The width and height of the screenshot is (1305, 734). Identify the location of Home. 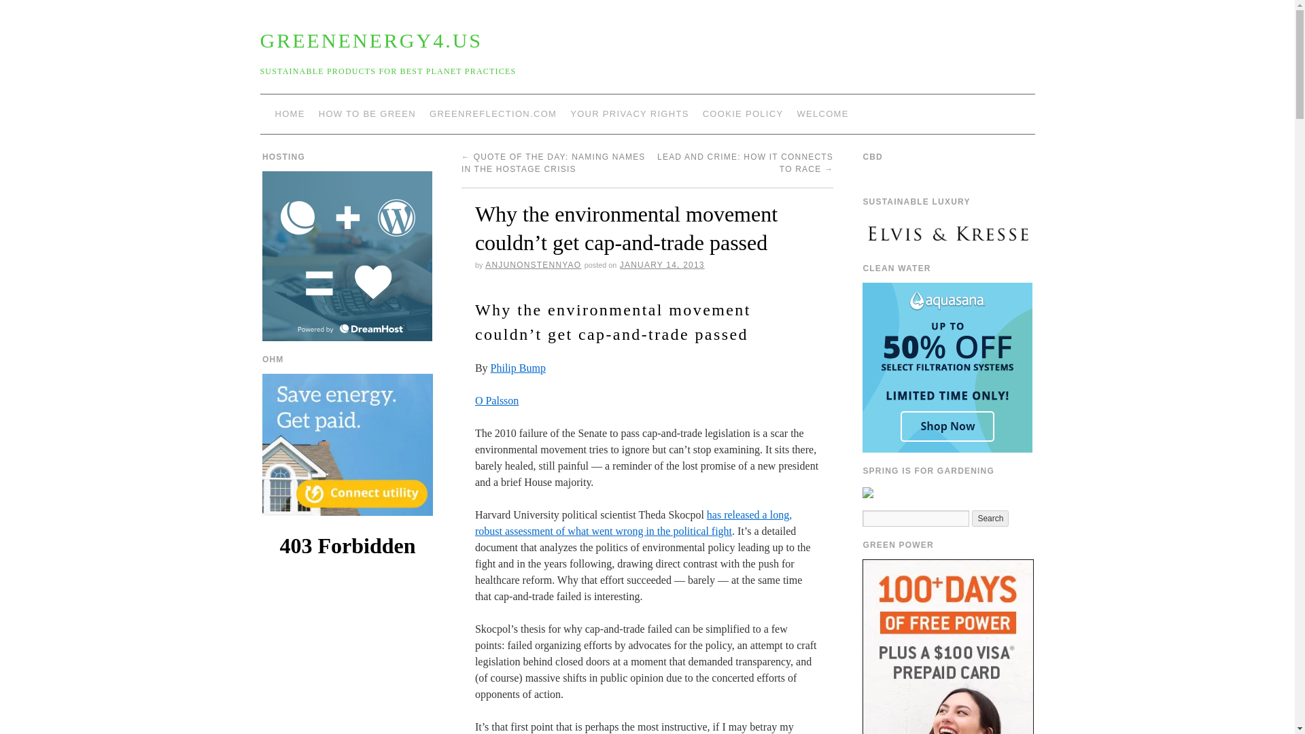
(822, 114).